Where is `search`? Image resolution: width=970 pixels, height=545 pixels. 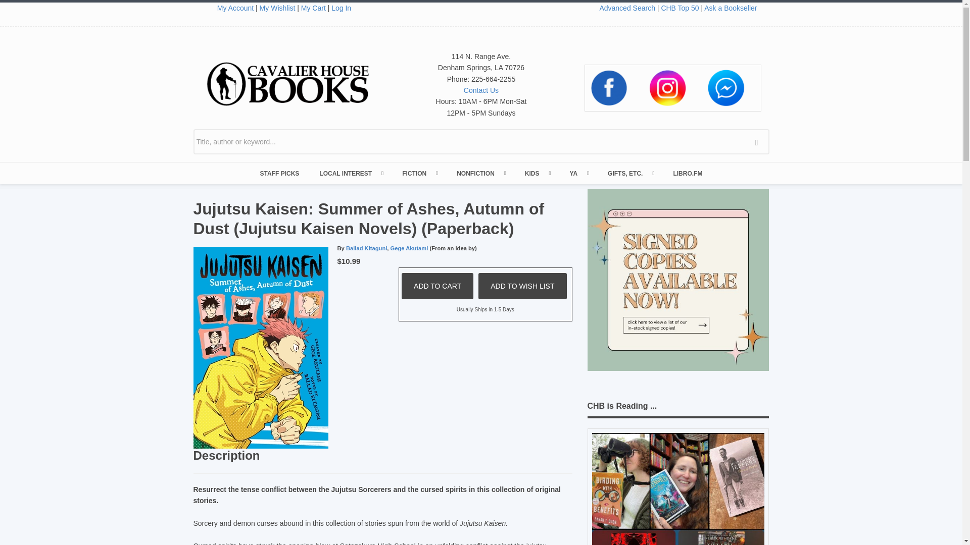 search is located at coordinates (759, 141).